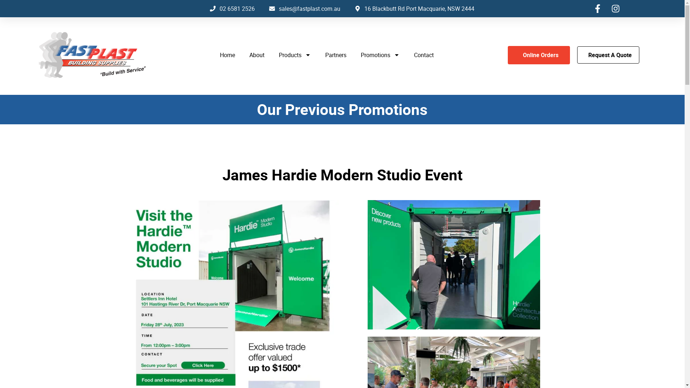  Describe the element at coordinates (415, 9) in the screenshot. I see `16 Blackbutt Rd Port Macquarie, NSW 2444` at that location.